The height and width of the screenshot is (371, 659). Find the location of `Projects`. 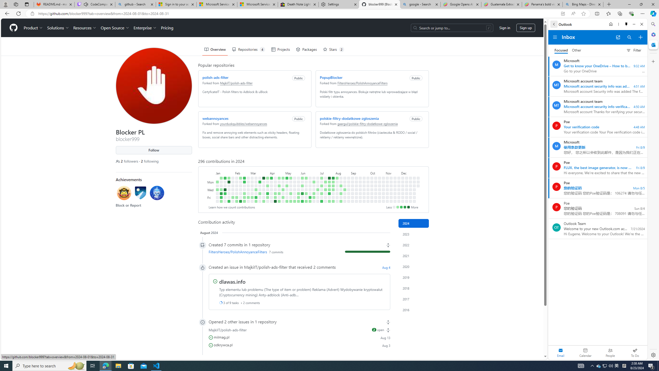

Projects is located at coordinates (280, 49).